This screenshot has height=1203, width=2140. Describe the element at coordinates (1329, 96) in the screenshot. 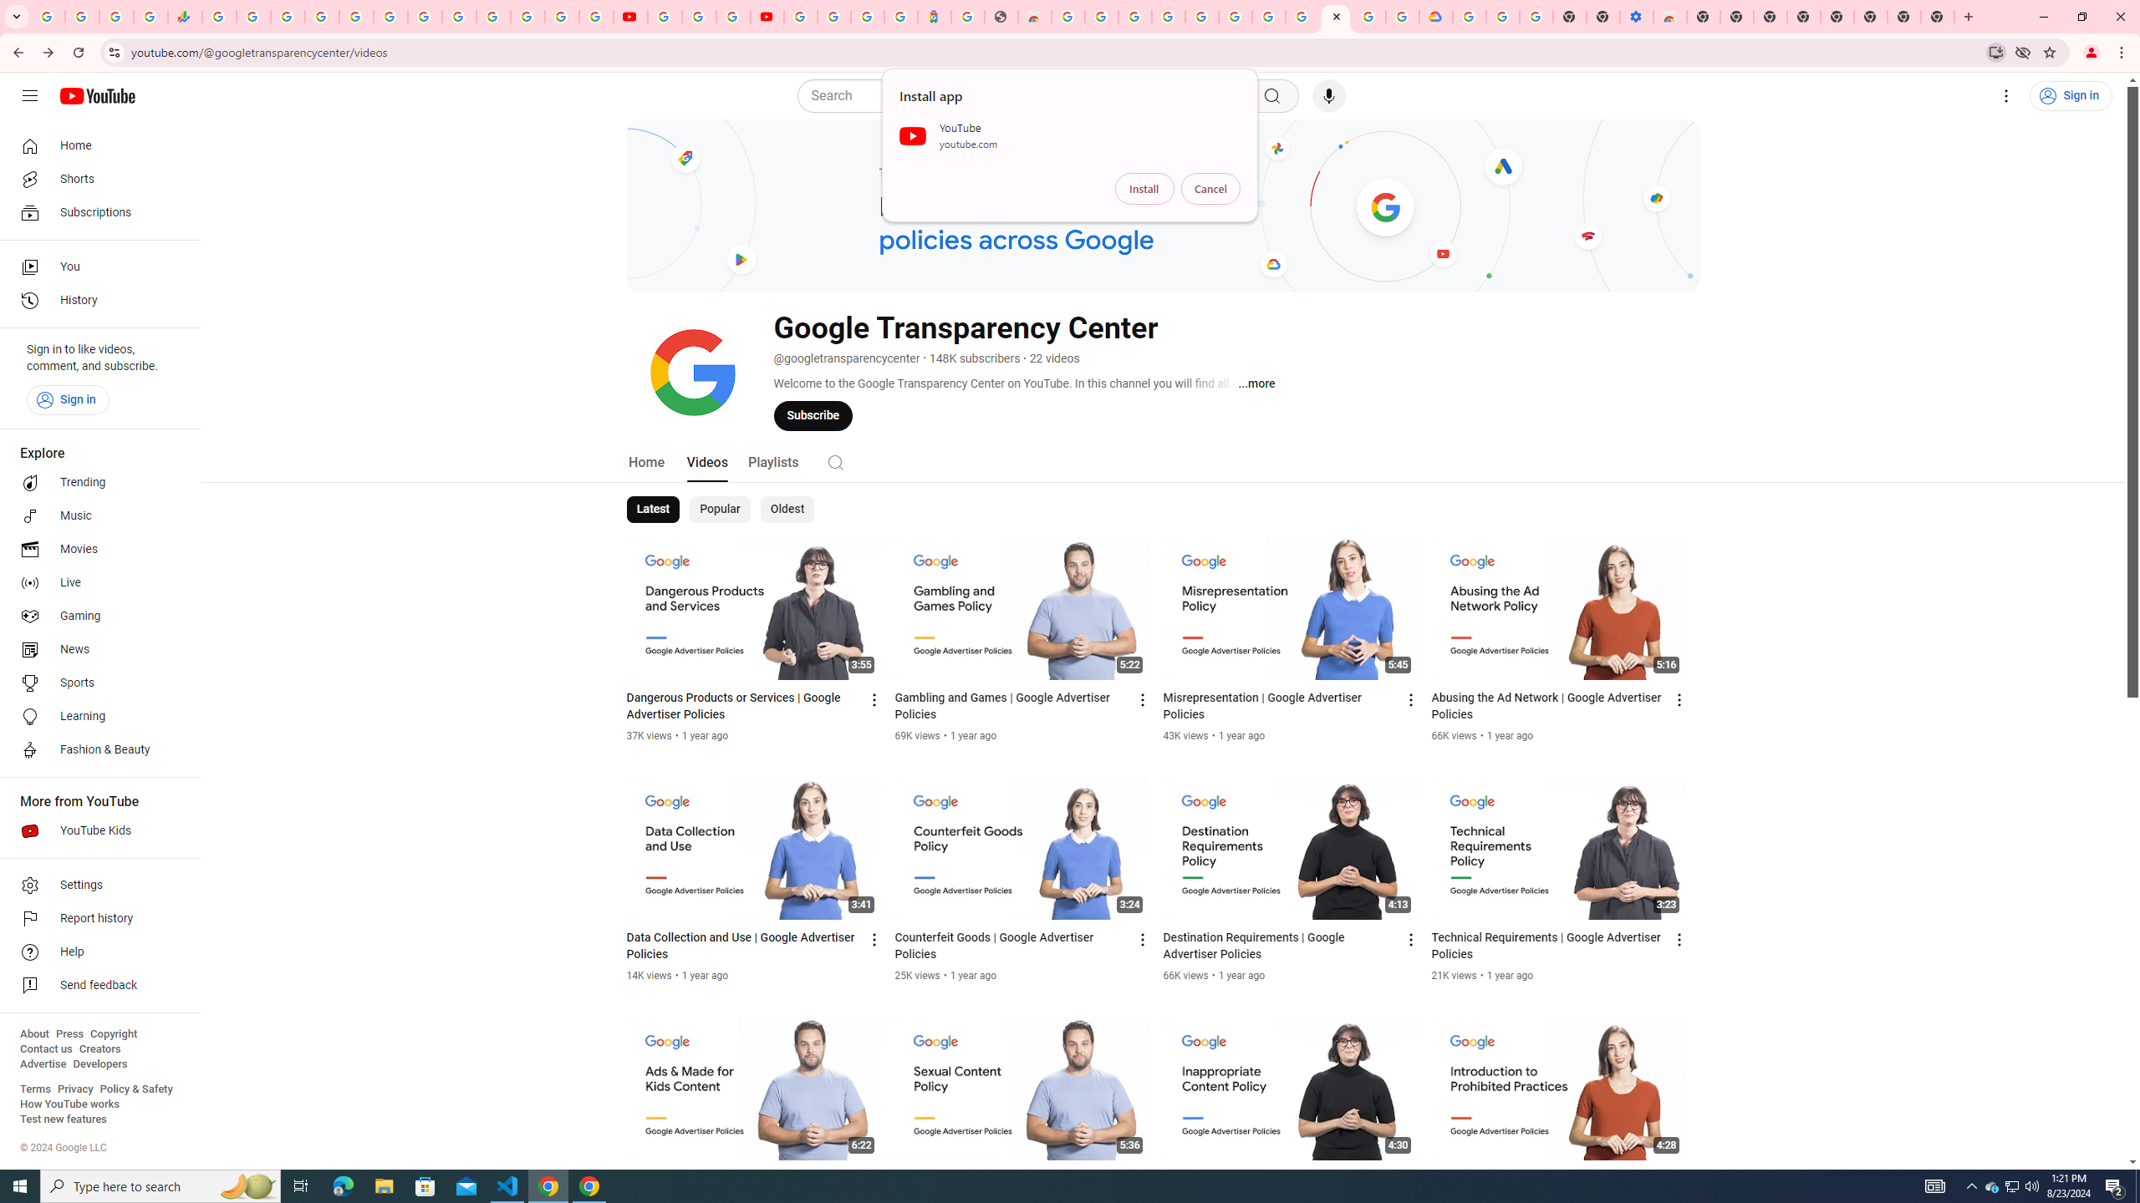

I see `Search with your voice` at that location.